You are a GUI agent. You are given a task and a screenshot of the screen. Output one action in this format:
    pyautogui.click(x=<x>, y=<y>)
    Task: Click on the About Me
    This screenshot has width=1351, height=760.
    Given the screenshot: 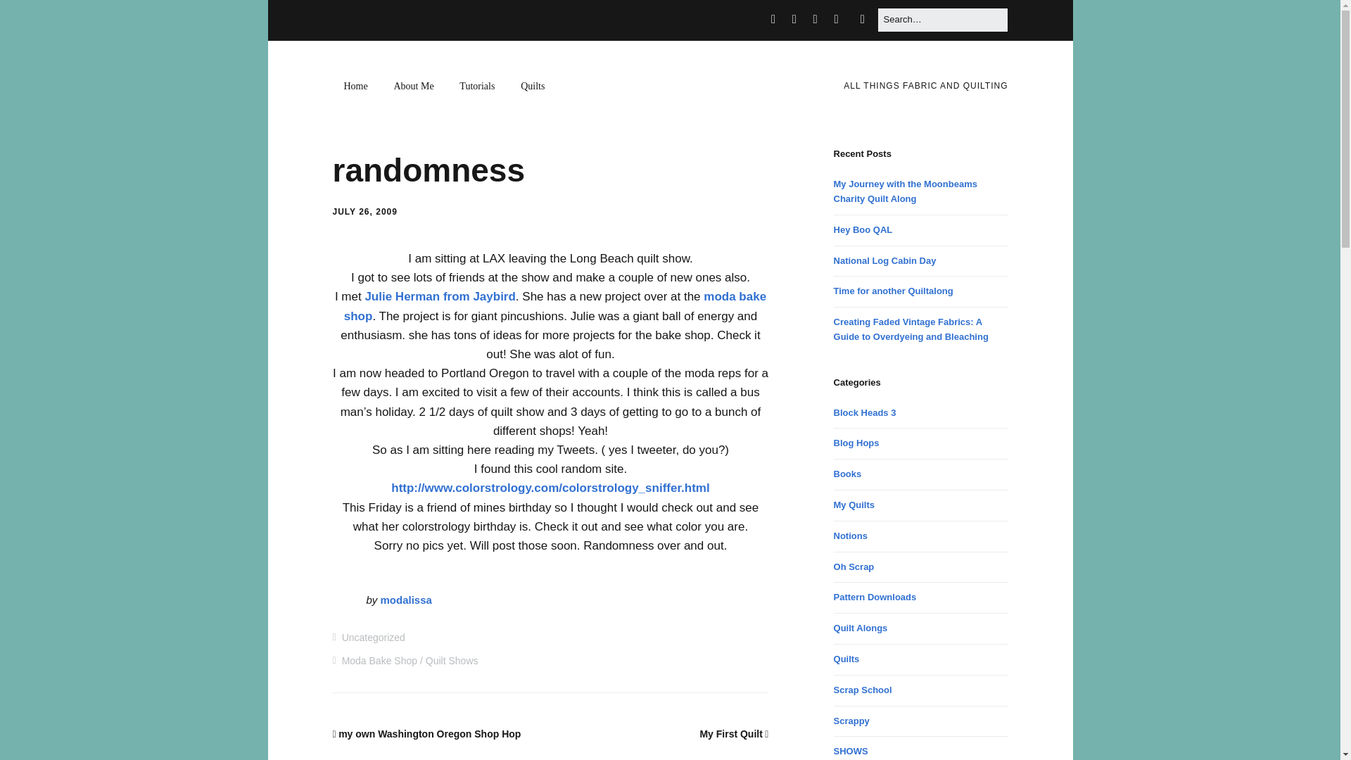 What is the action you would take?
    pyautogui.click(x=413, y=86)
    